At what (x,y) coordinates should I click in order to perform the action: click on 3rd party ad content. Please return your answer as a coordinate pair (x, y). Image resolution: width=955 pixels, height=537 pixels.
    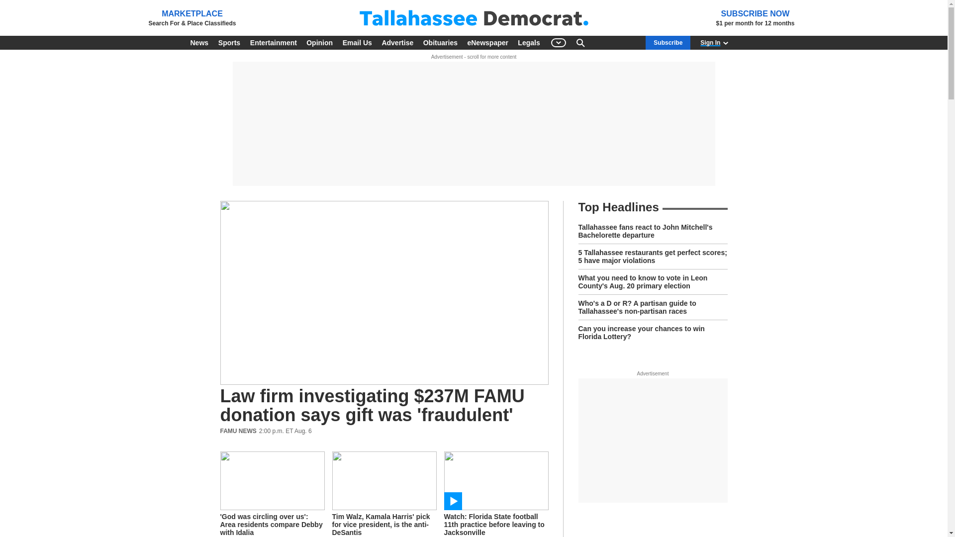
    Looking at the image, I should click on (652, 441).